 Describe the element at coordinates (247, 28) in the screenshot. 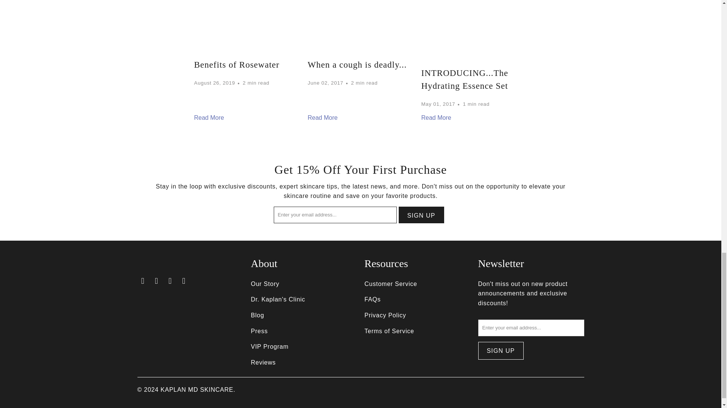

I see `Benefits of Rosewater` at that location.